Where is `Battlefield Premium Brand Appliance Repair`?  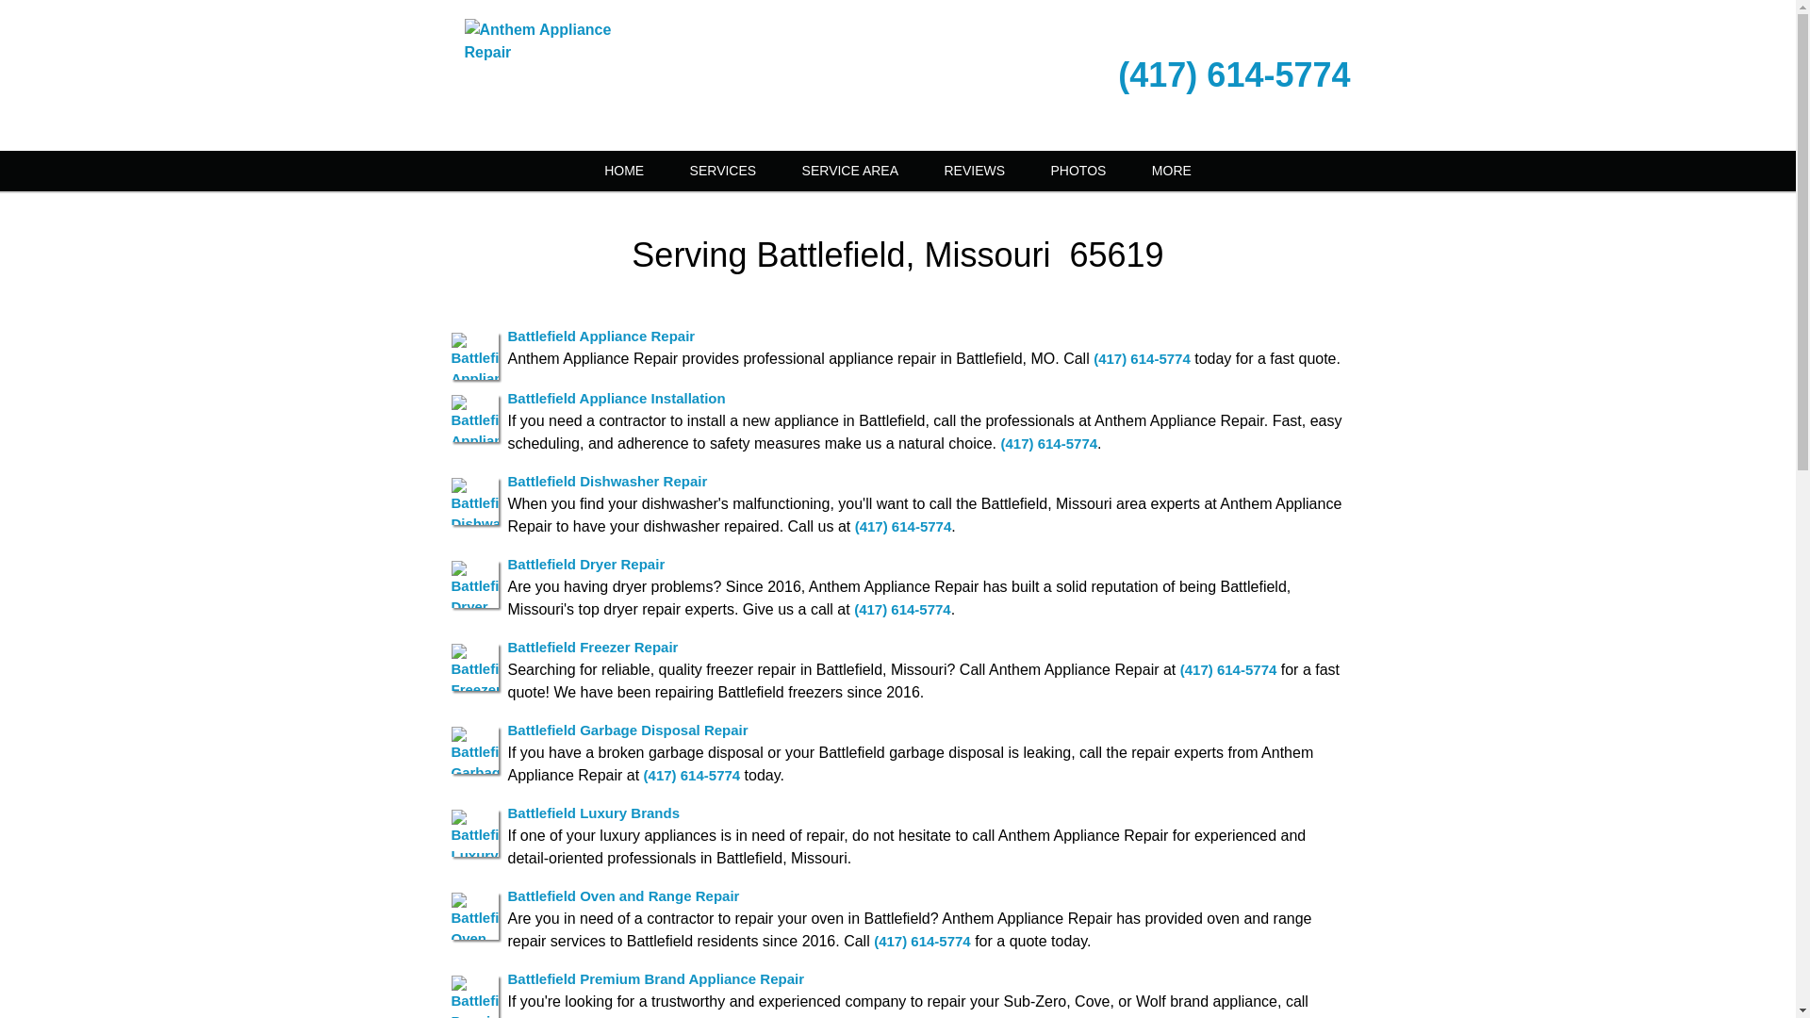
Battlefield Premium Brand Appliance Repair is located at coordinates (654, 978).